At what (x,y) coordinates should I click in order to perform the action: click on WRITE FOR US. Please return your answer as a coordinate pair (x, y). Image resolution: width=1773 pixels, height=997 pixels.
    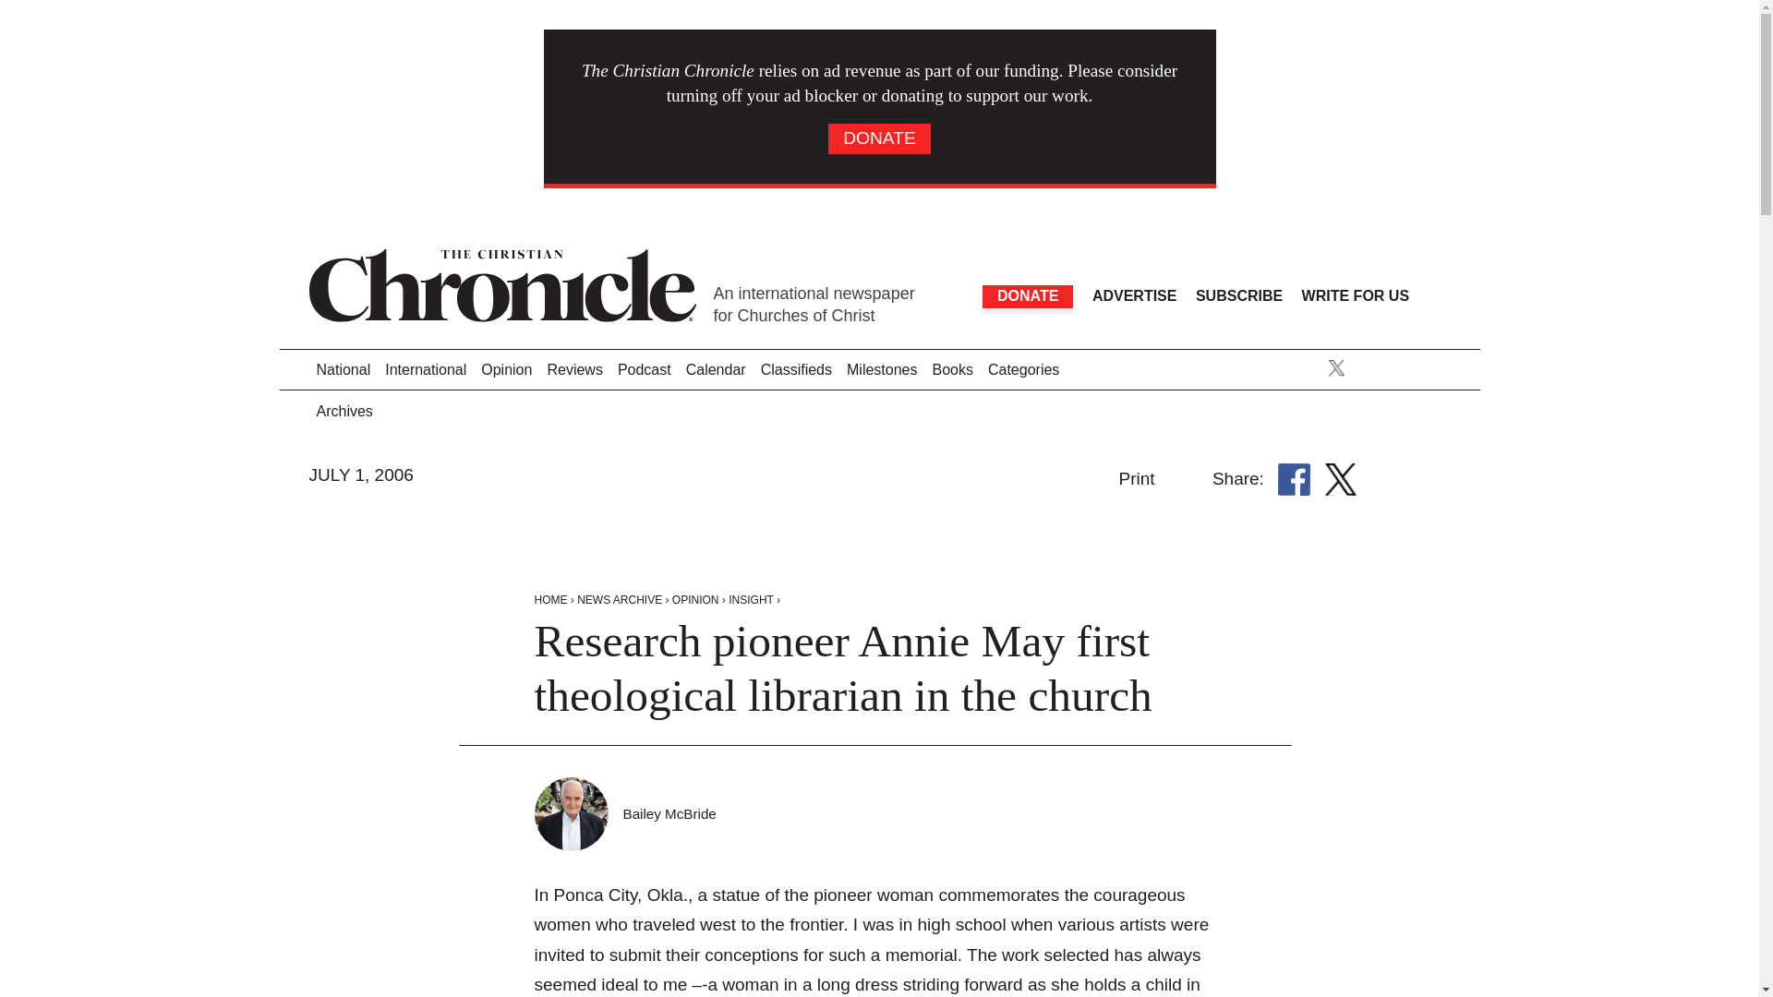
    Looking at the image, I should click on (1356, 295).